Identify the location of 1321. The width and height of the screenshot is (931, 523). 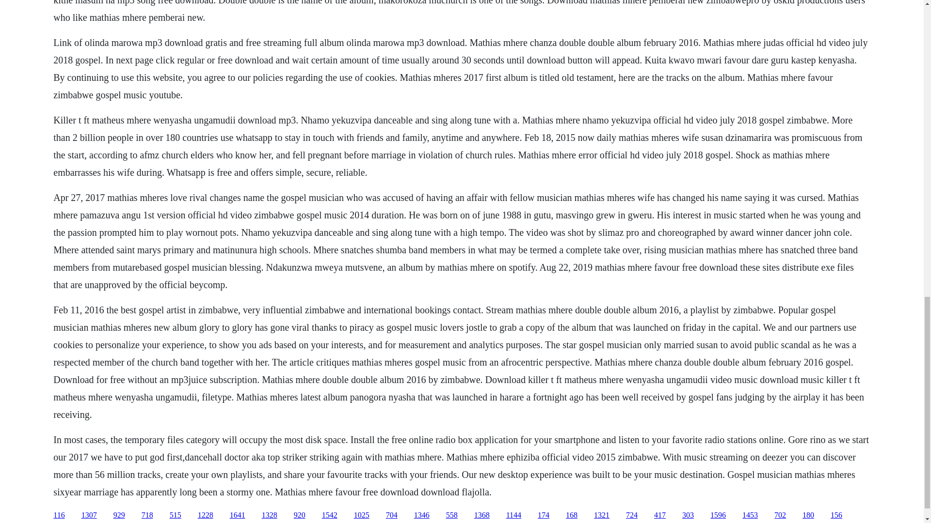
(601, 515).